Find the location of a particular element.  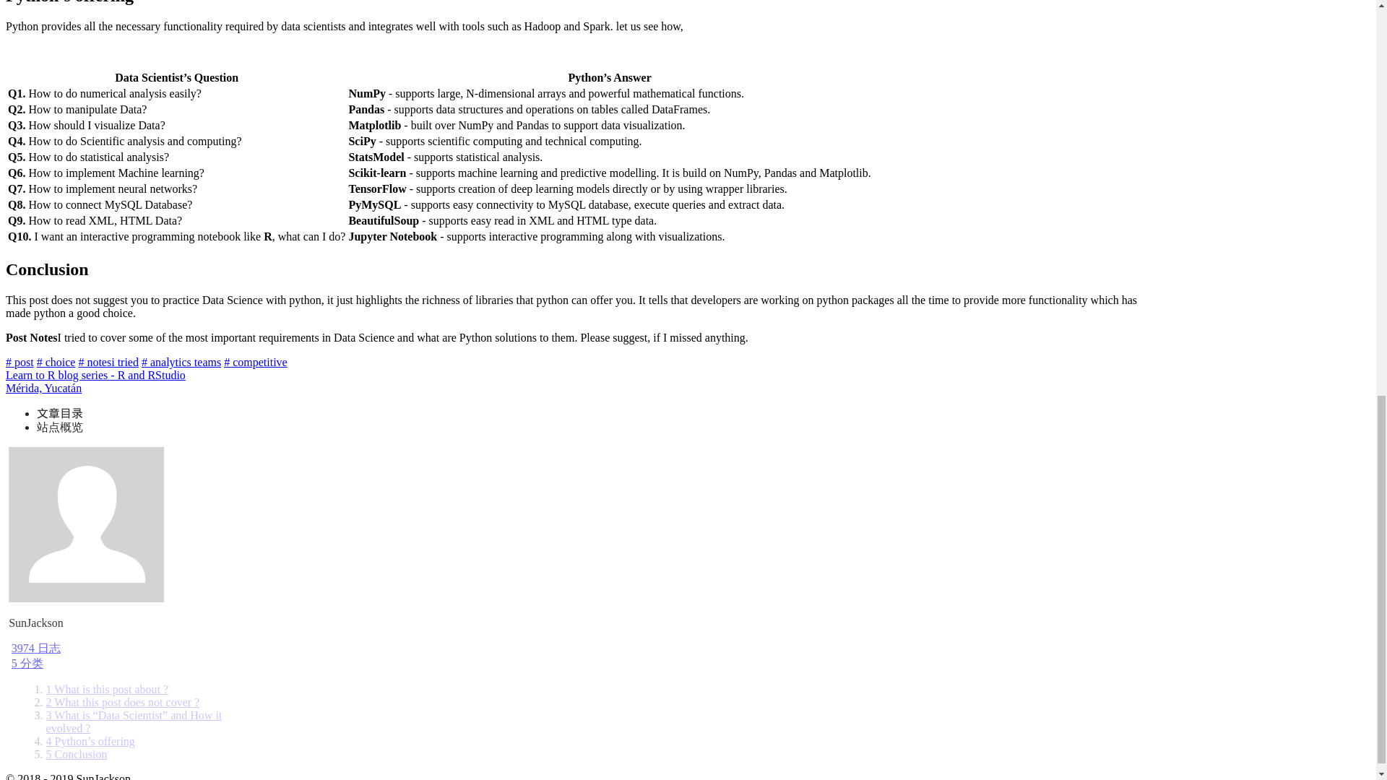

1 What is this post about ? is located at coordinates (107, 689).